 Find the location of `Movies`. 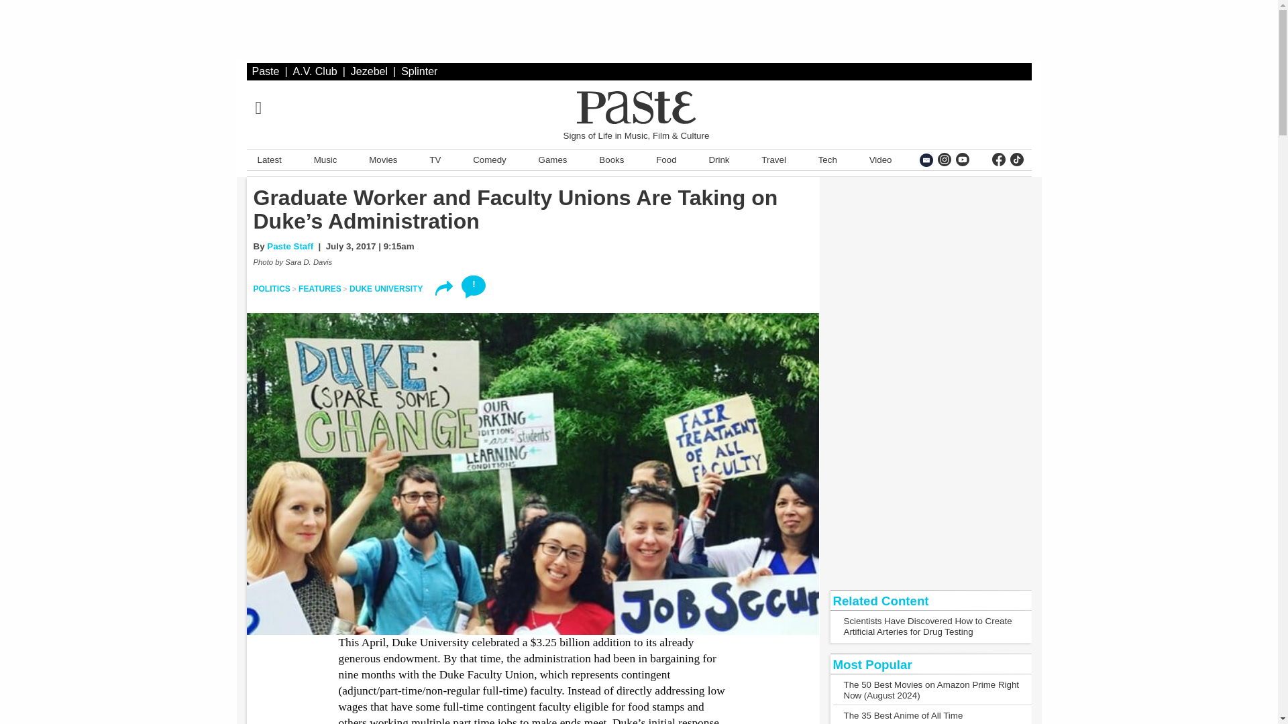

Movies is located at coordinates (382, 160).